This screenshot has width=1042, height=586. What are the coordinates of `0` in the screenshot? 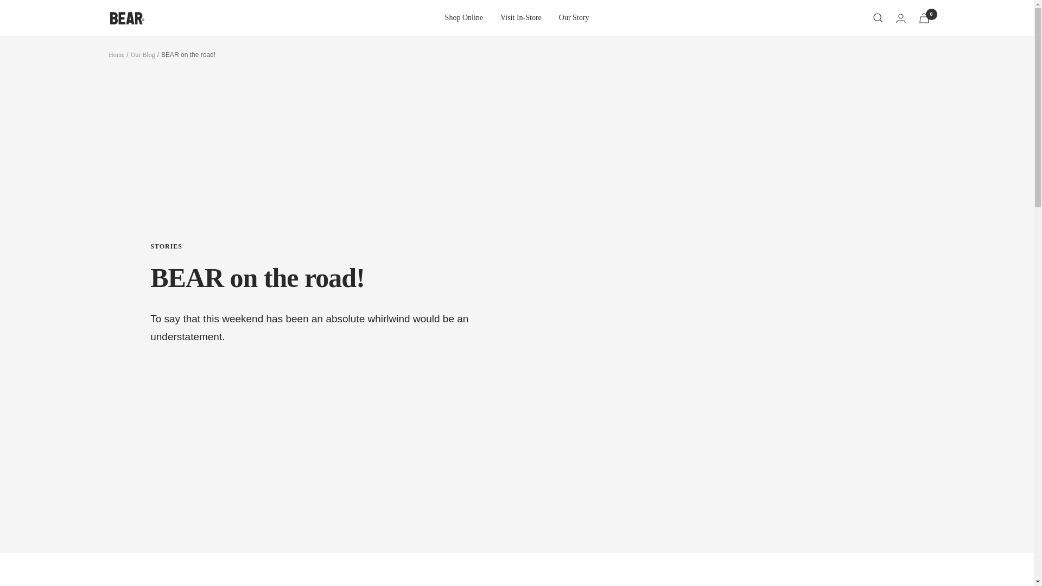 It's located at (924, 18).